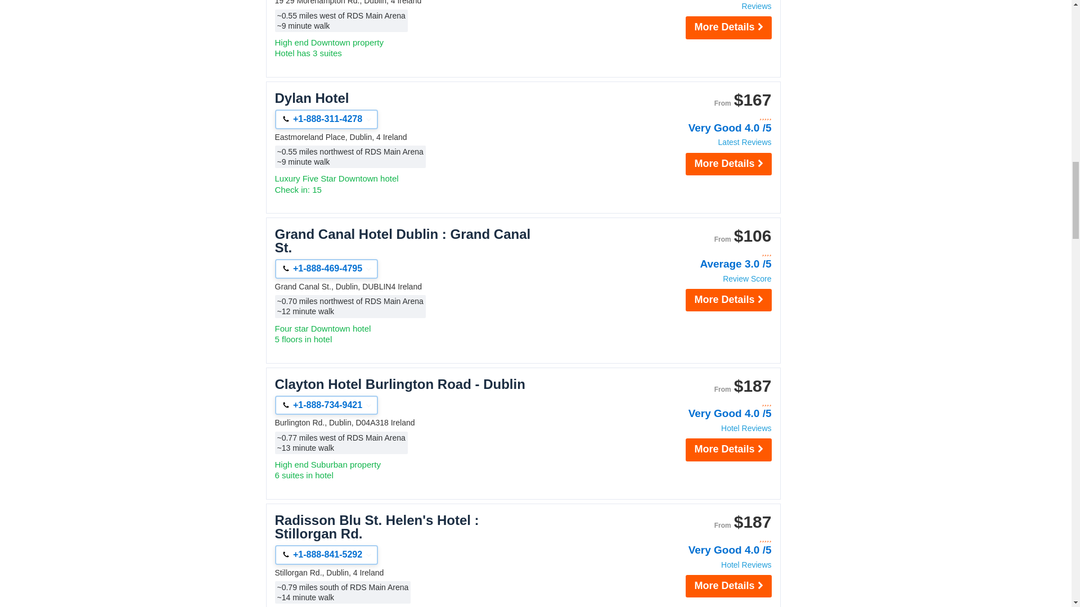  Describe the element at coordinates (711, 538) in the screenshot. I see `5 stars` at that location.